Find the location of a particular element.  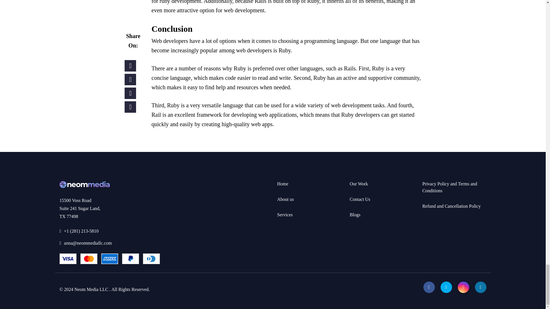

Blogs is located at coordinates (355, 215).